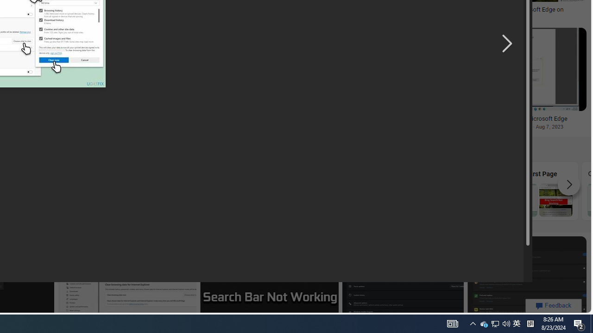 The image size is (593, 333). What do you see at coordinates (526, 277) in the screenshot?
I see `Image result for Bing Search Not Working` at bounding box center [526, 277].